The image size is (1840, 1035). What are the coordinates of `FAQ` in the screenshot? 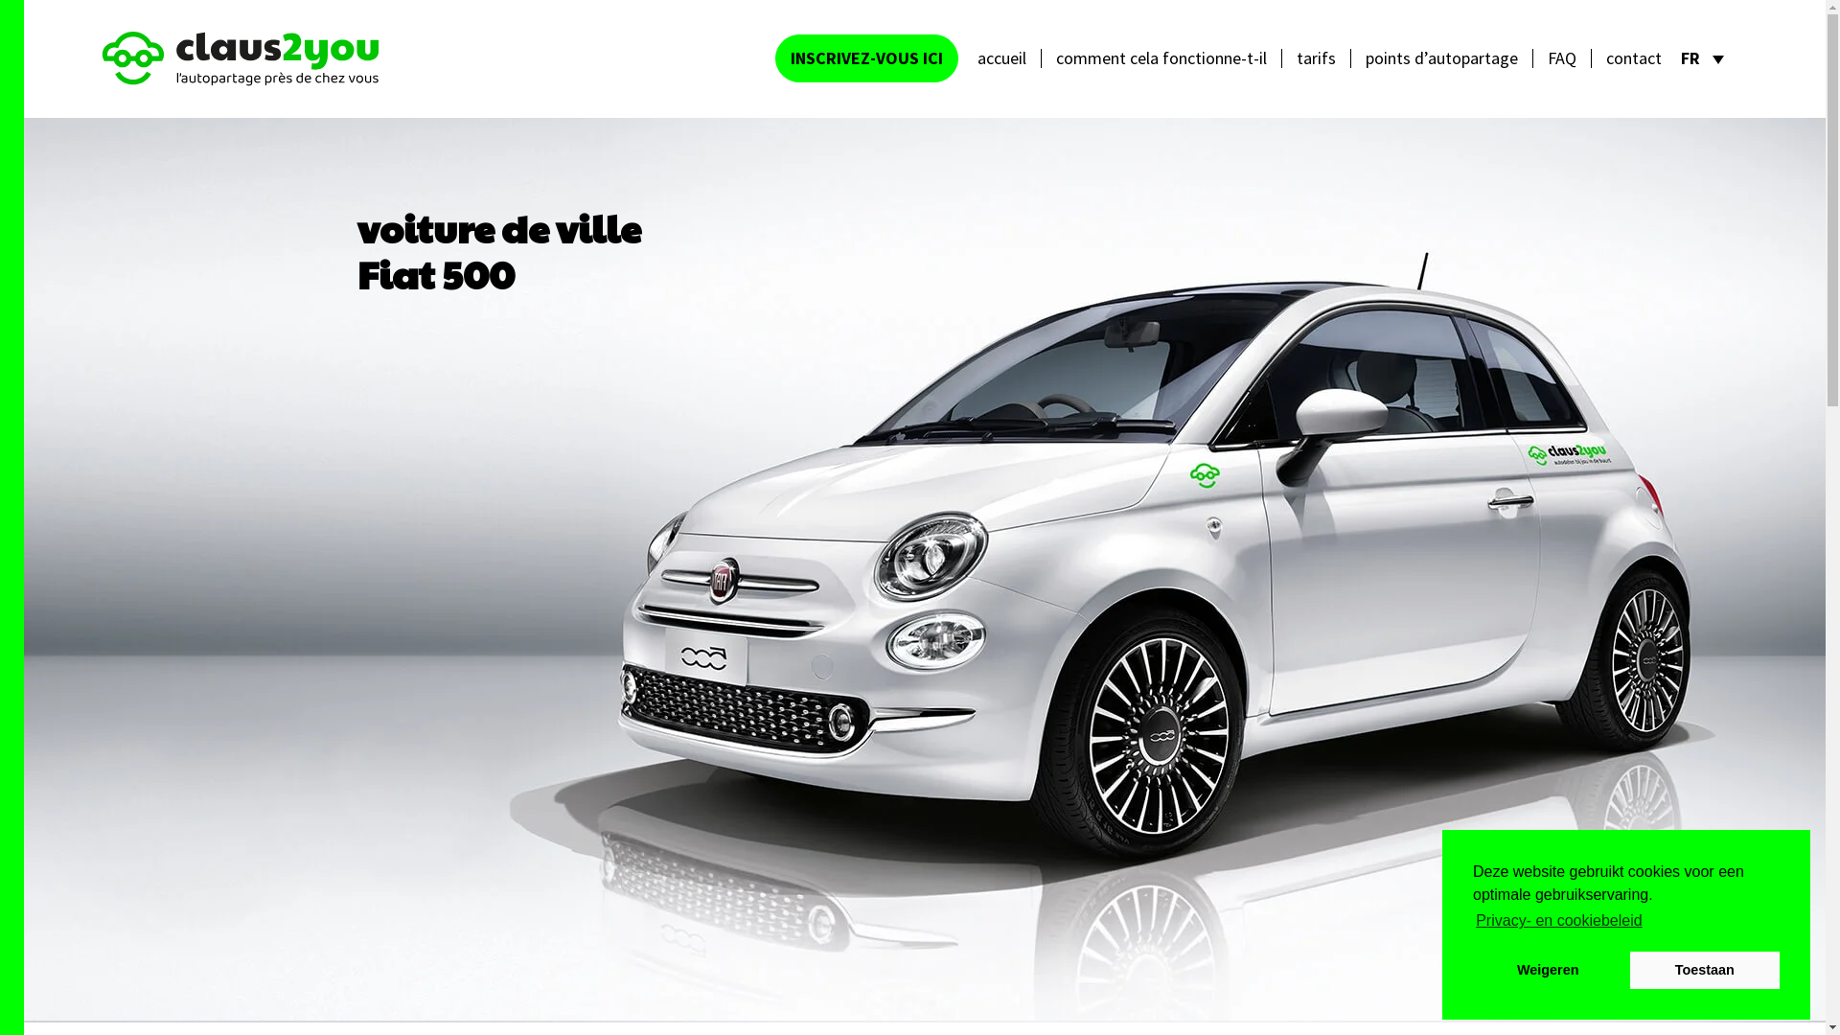 It's located at (1562, 58).